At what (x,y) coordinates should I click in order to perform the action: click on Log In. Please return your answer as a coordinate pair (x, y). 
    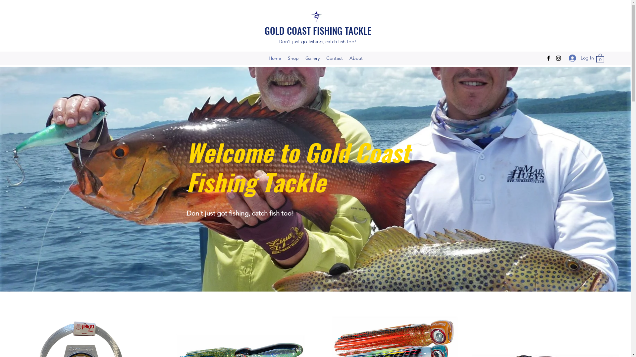
    Looking at the image, I should click on (579, 58).